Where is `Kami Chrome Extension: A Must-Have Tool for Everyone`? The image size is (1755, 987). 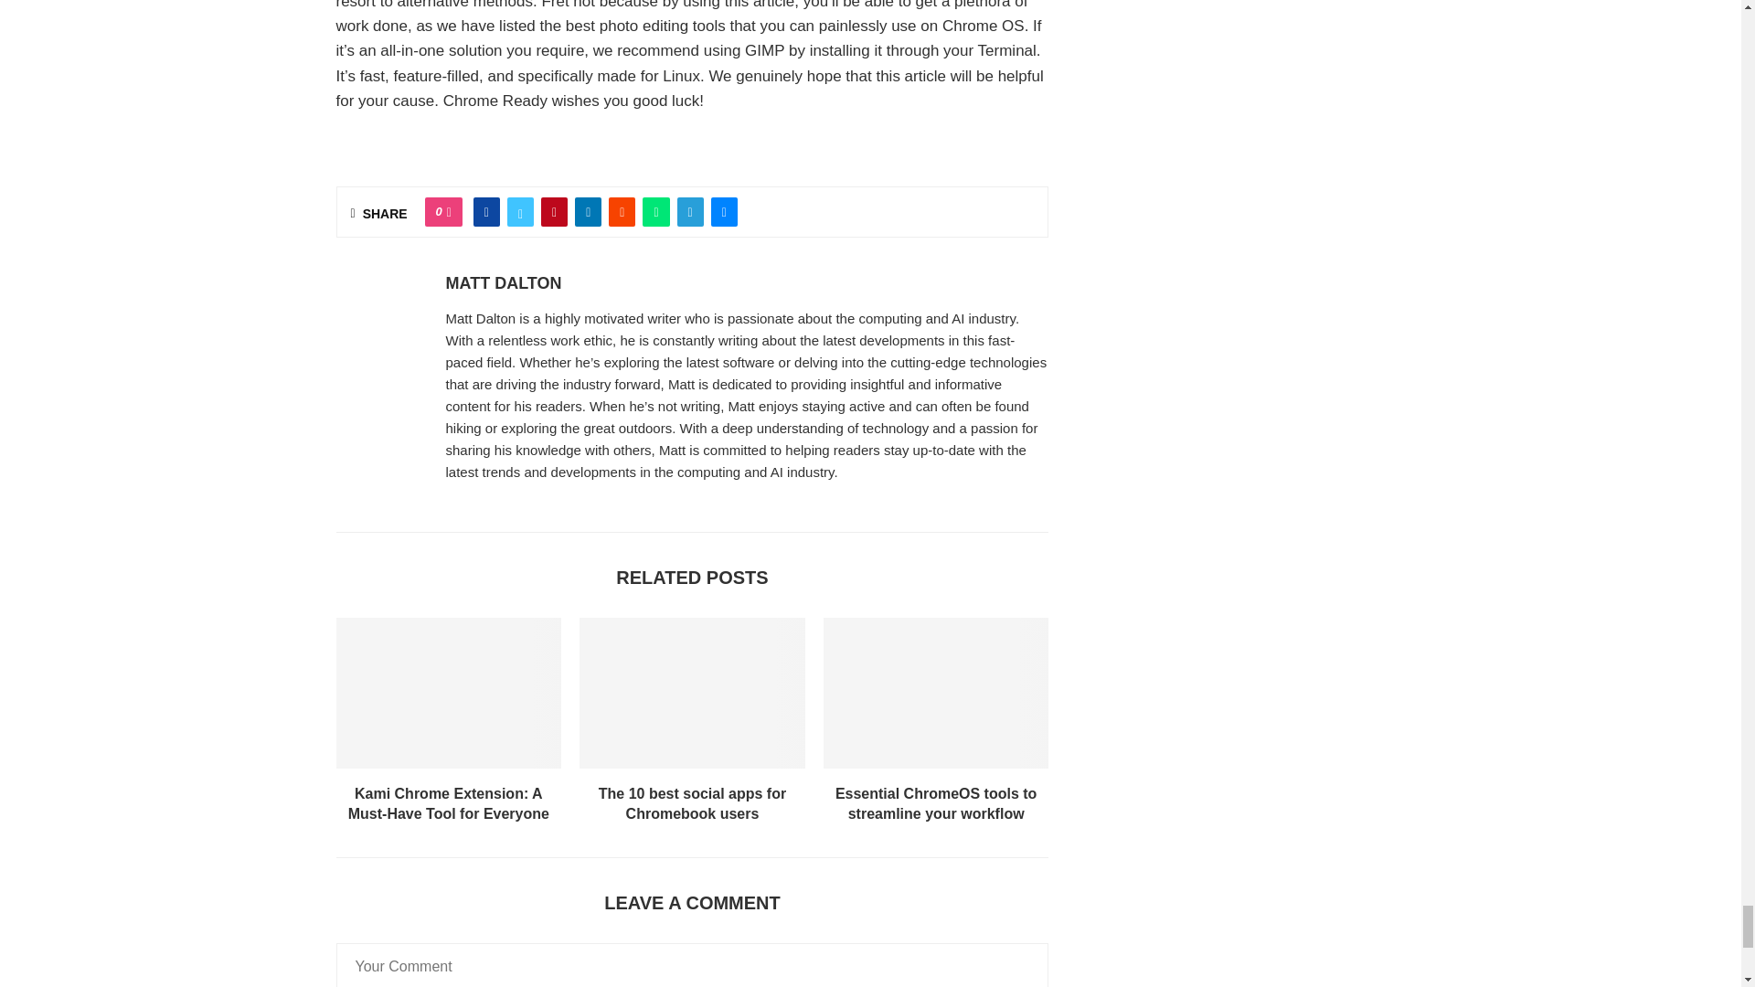
Kami Chrome Extension: A Must-Have Tool for Everyone is located at coordinates (449, 693).